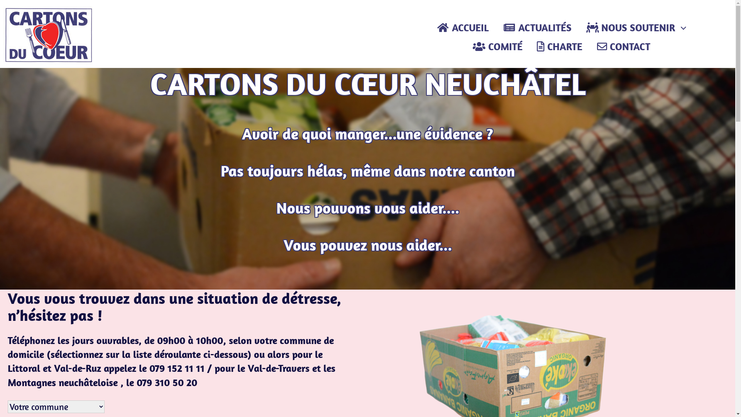  I want to click on NOUS SOUTENIR, so click(631, 28).